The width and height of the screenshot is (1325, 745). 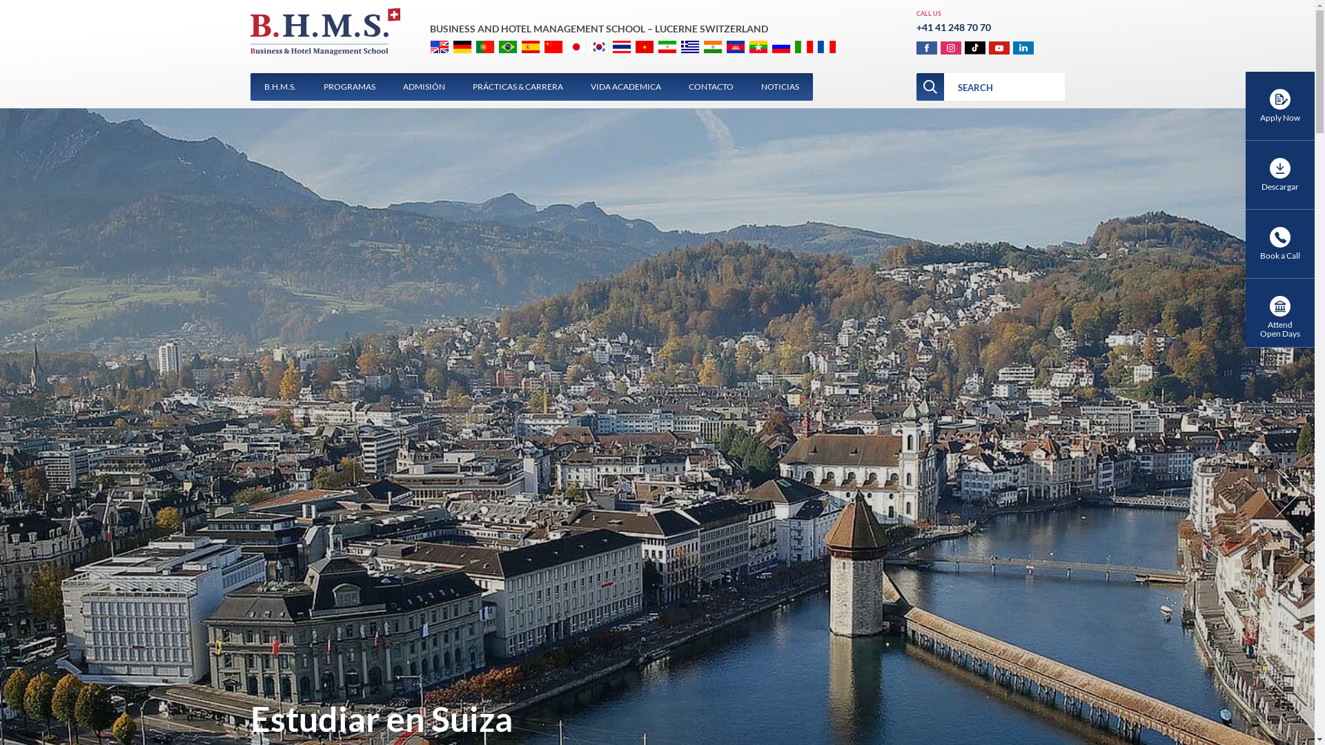 I want to click on PROGRAMAS, so click(x=349, y=87).